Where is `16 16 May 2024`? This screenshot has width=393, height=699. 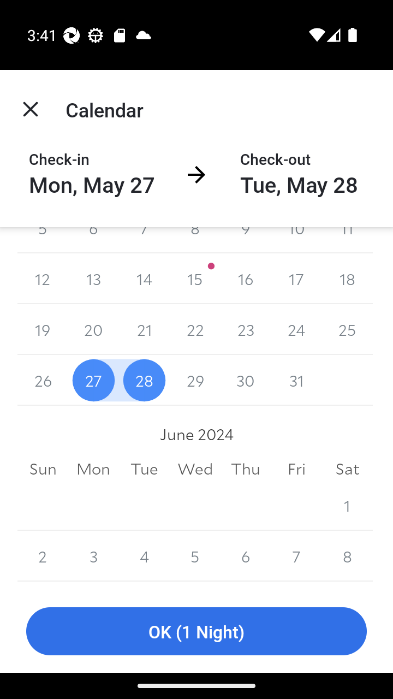
16 16 May 2024 is located at coordinates (246, 279).